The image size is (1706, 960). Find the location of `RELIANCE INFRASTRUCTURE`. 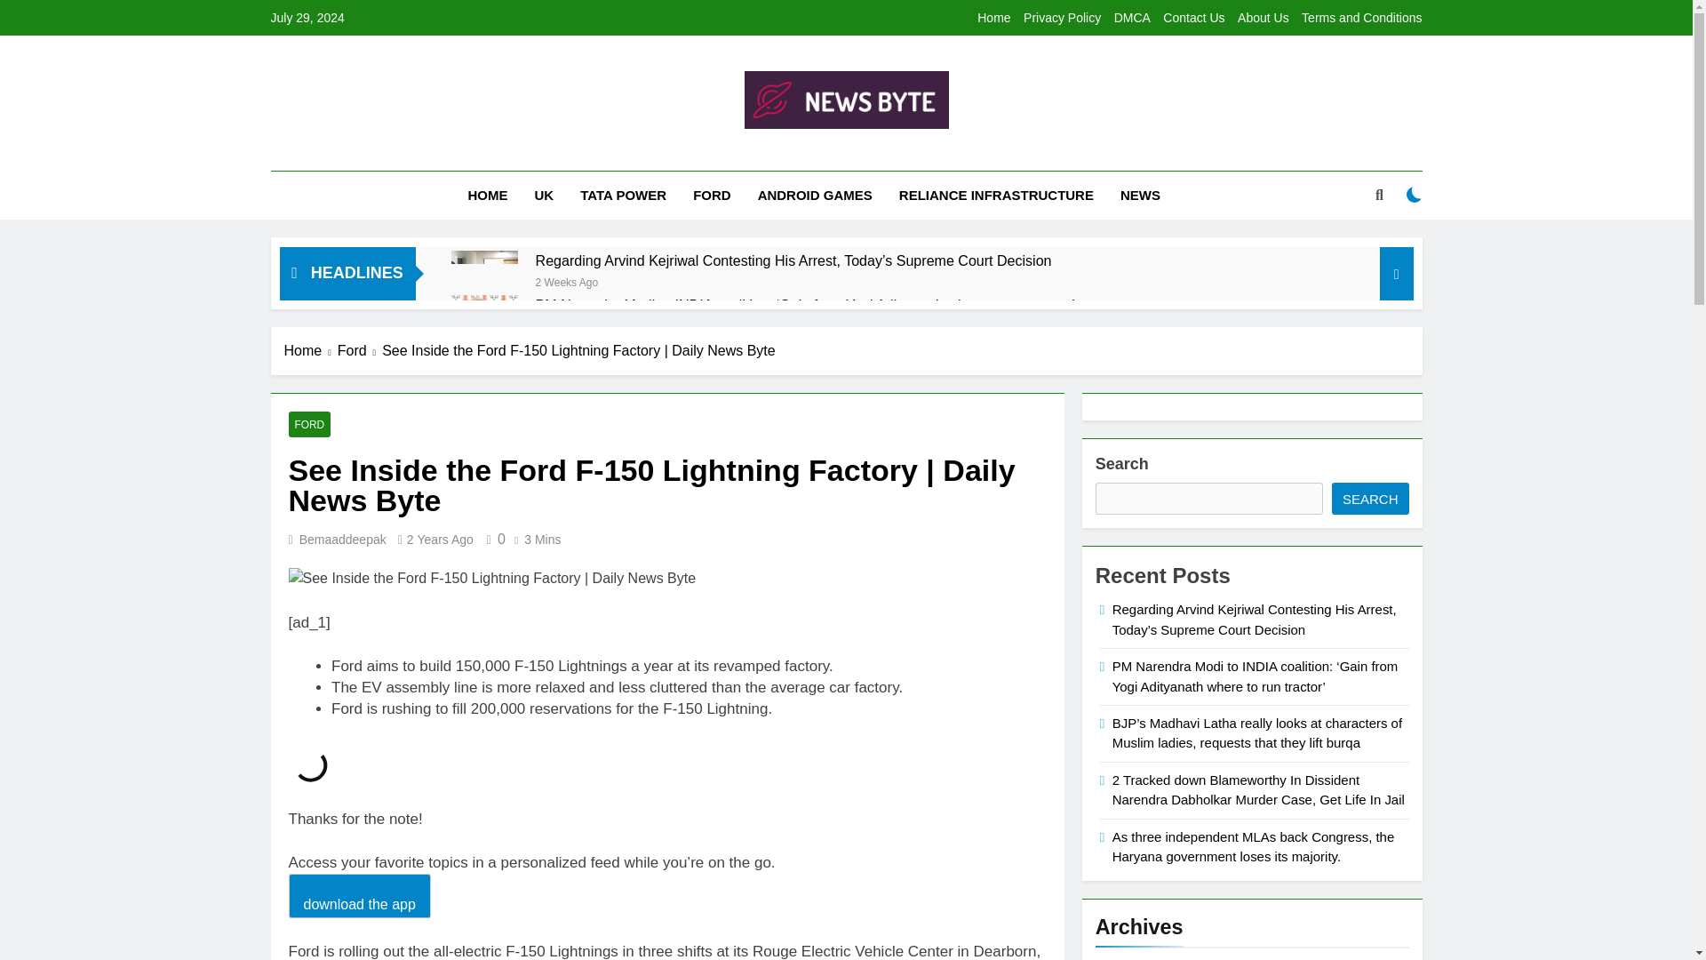

RELIANCE INFRASTRUCTURE is located at coordinates (996, 196).